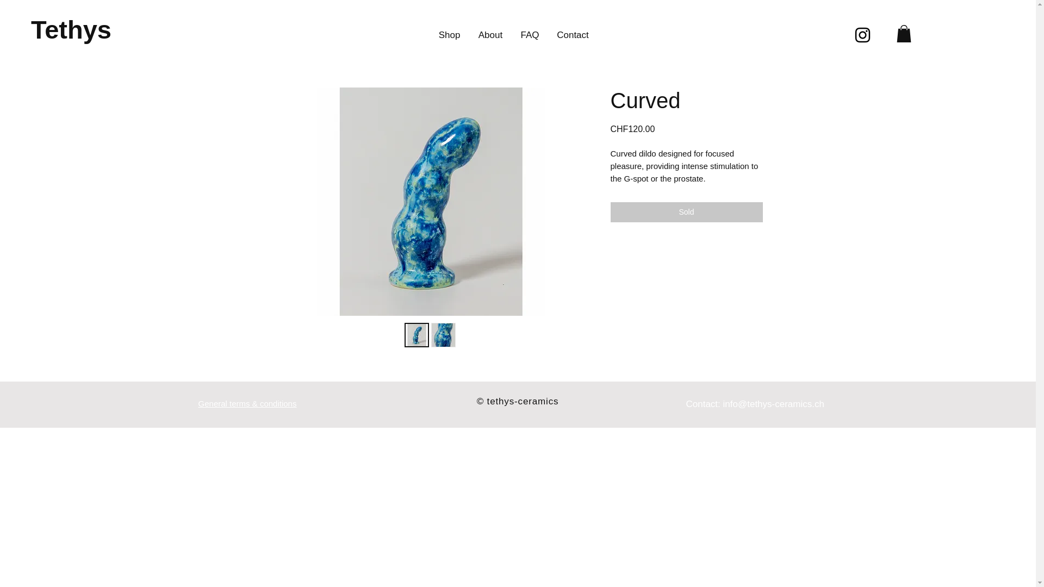 The image size is (1044, 587). What do you see at coordinates (71, 29) in the screenshot?
I see `Tethys` at bounding box center [71, 29].